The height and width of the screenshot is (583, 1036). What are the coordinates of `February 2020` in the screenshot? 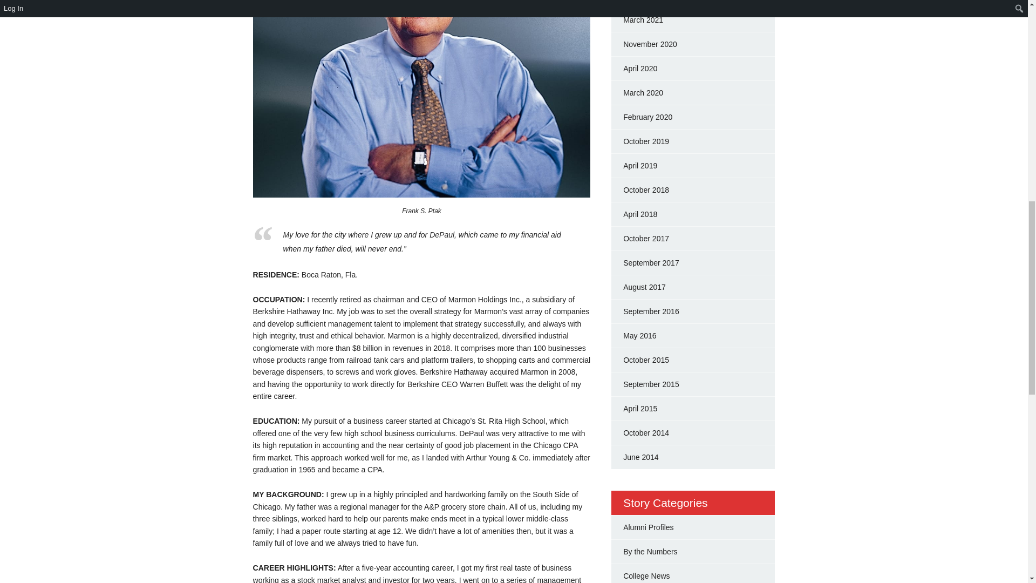 It's located at (647, 117).